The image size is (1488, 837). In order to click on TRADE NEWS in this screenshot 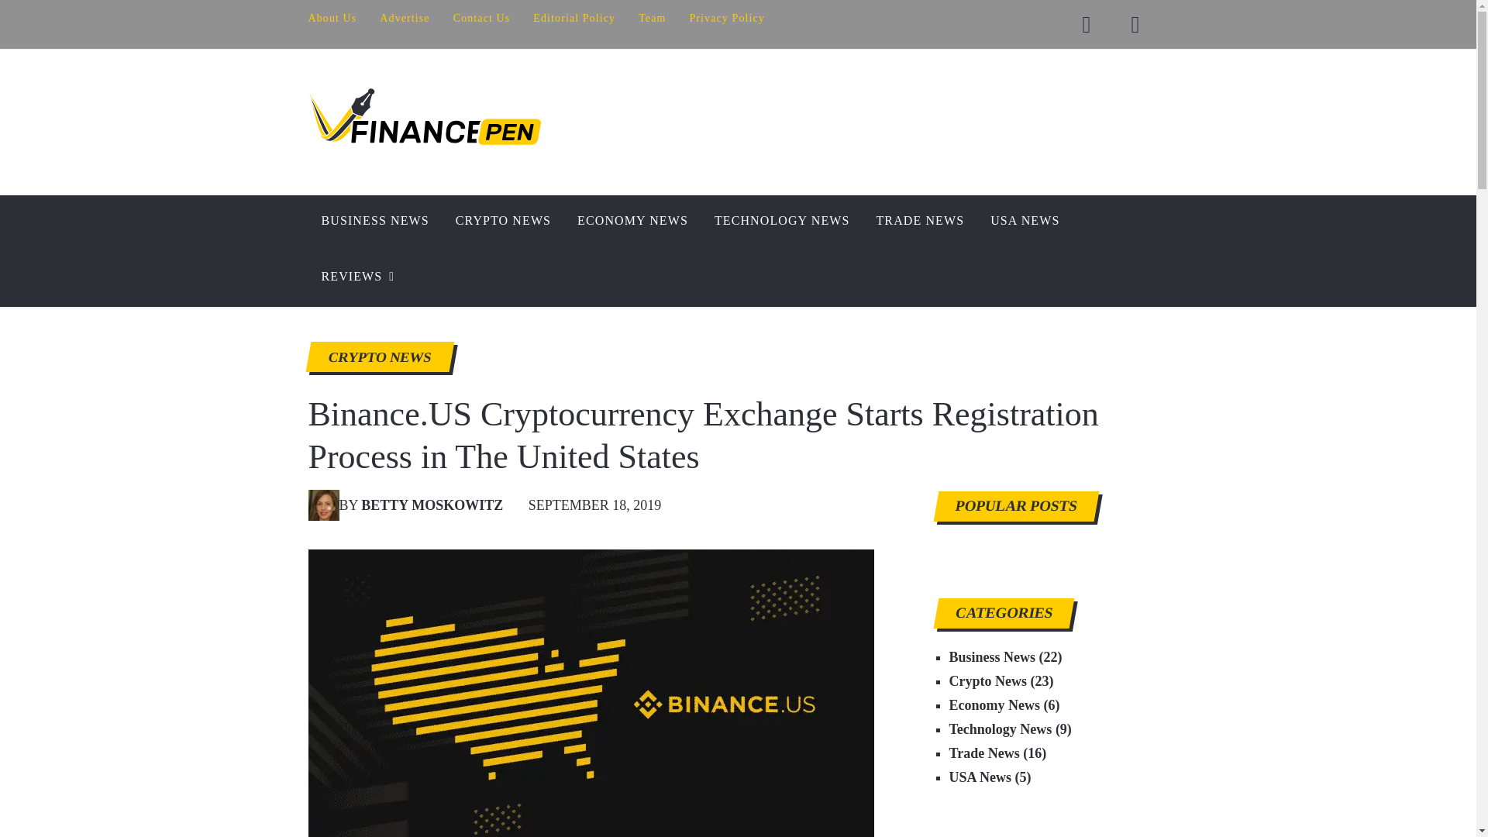, I will do `click(920, 223)`.